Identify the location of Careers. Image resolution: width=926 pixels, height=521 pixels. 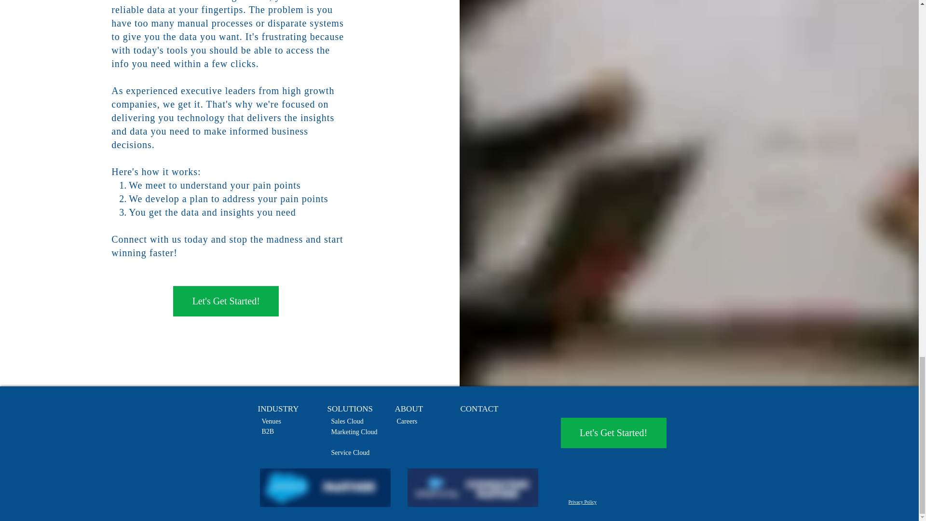
(407, 422).